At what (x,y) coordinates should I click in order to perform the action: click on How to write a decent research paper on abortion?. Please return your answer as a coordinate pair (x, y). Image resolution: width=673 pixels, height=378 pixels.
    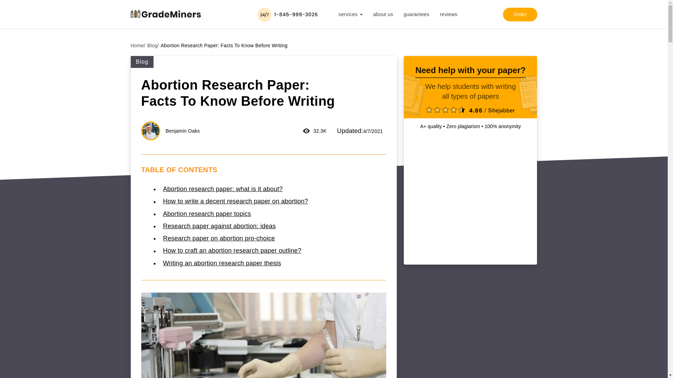
    Looking at the image, I should click on (236, 201).